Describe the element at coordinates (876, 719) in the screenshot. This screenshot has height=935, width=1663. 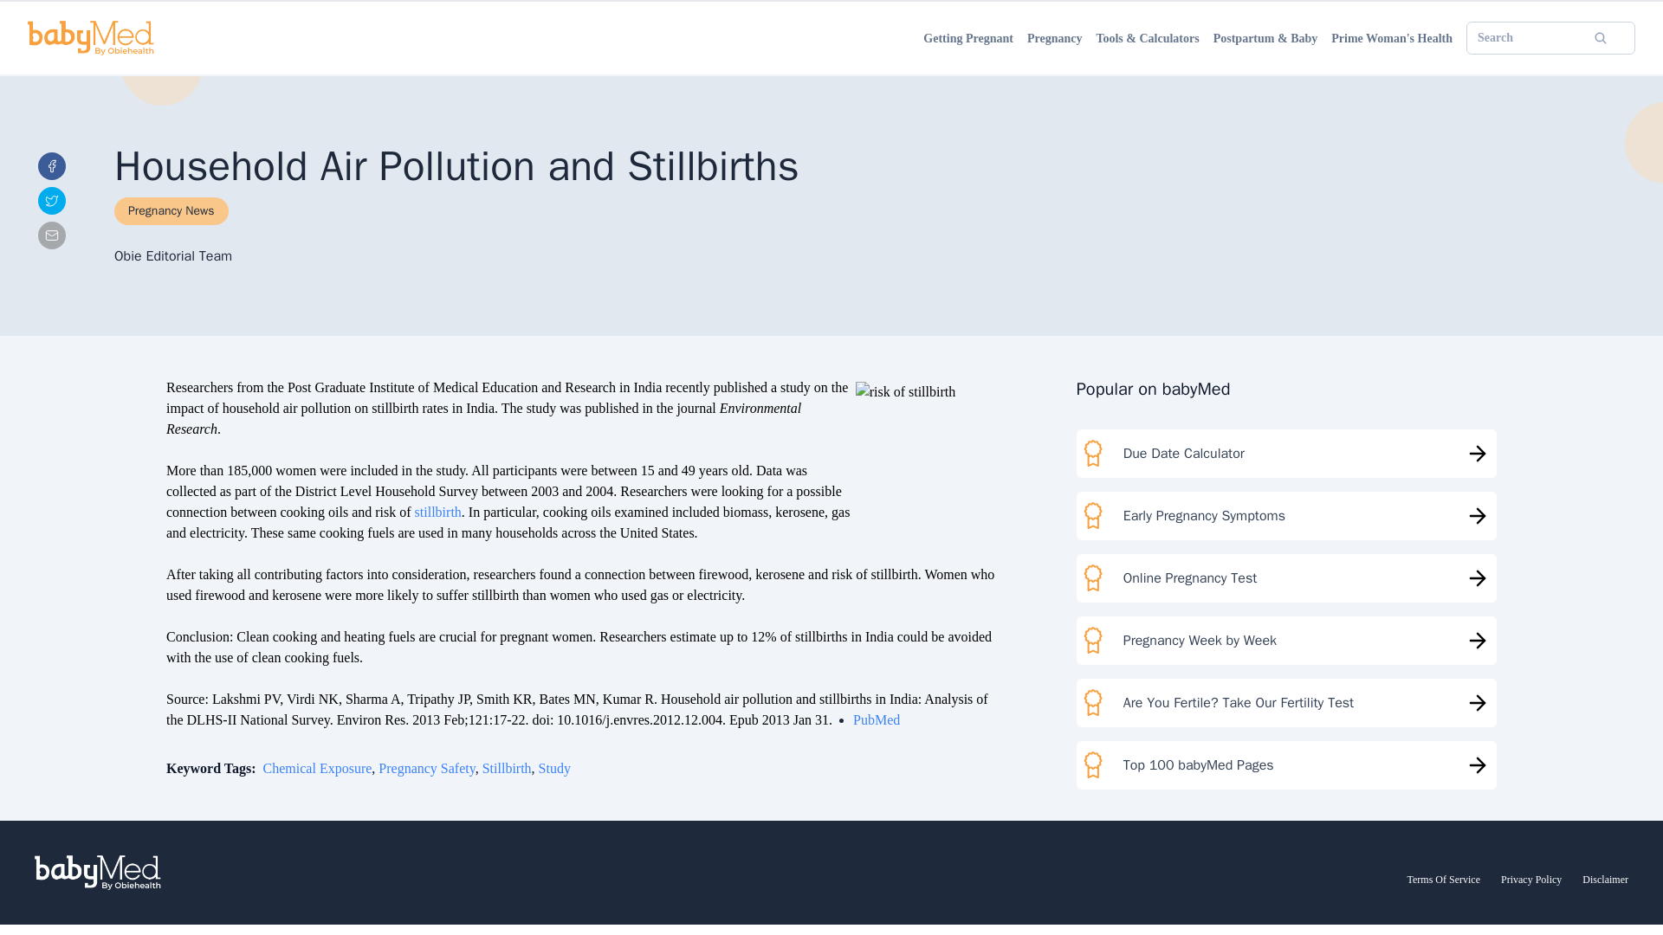
I see `PubMed` at that location.